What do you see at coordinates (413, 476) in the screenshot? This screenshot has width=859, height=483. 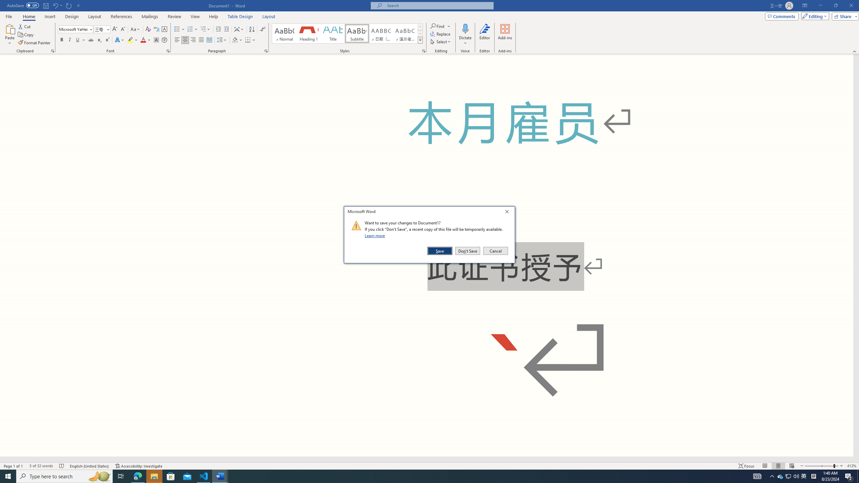 I see `Align Left` at bounding box center [413, 476].